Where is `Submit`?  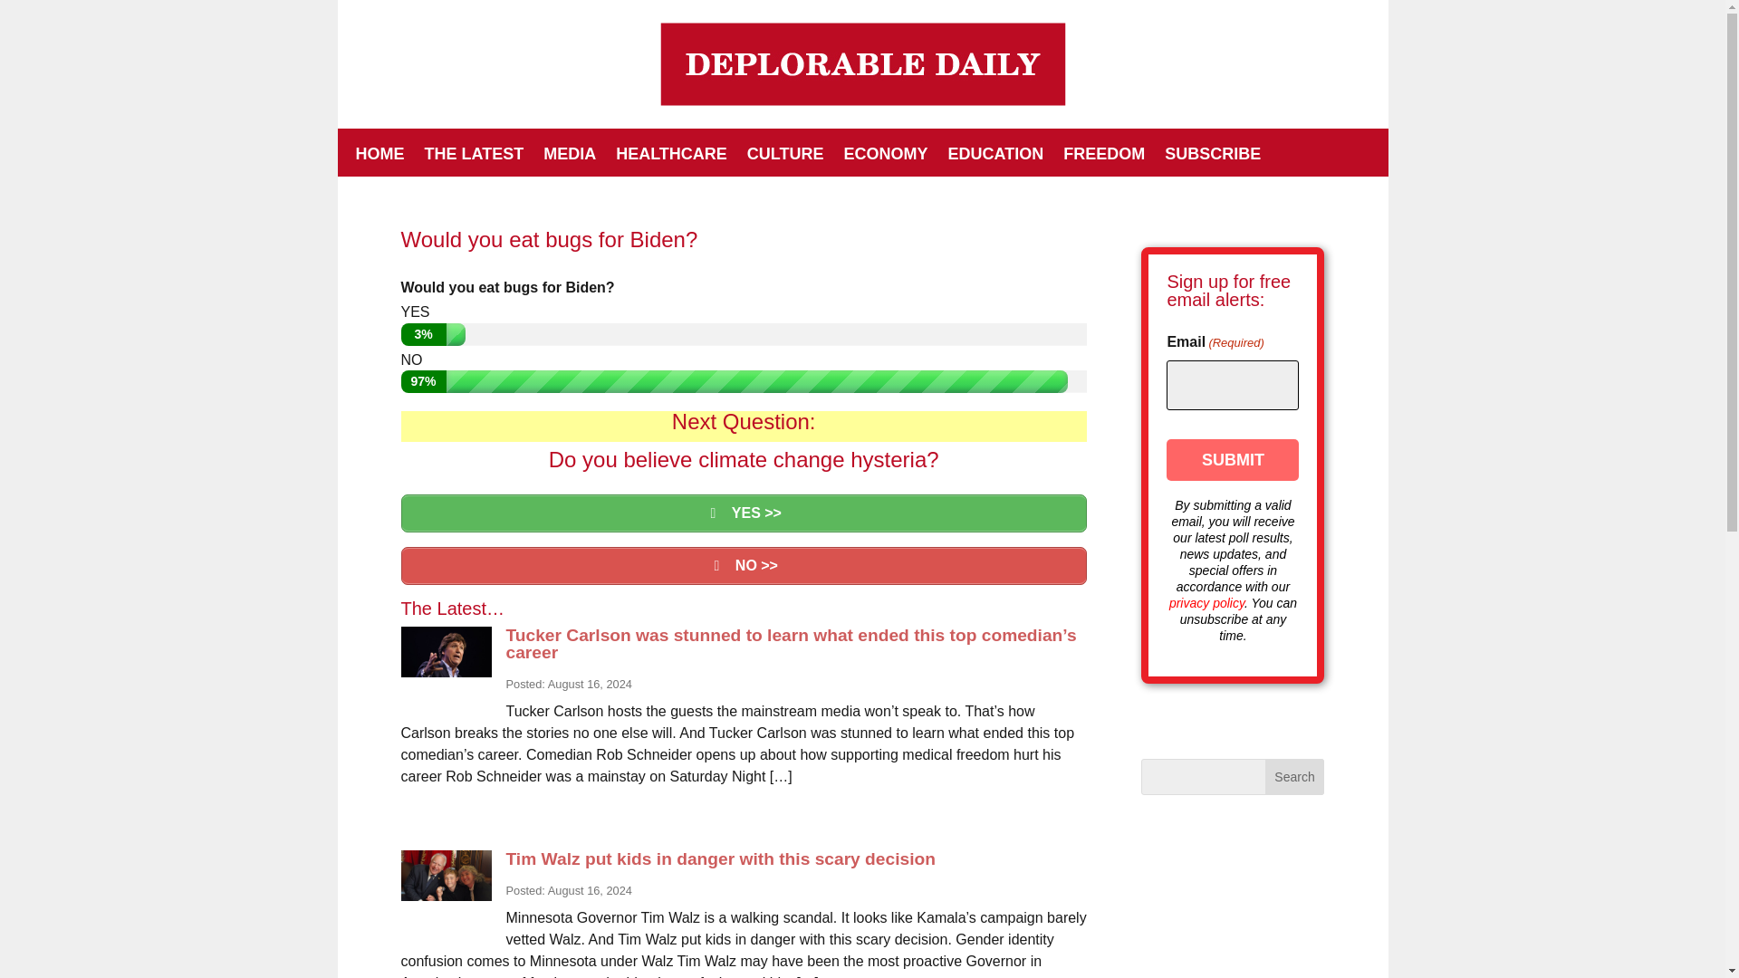 Submit is located at coordinates (1233, 460).